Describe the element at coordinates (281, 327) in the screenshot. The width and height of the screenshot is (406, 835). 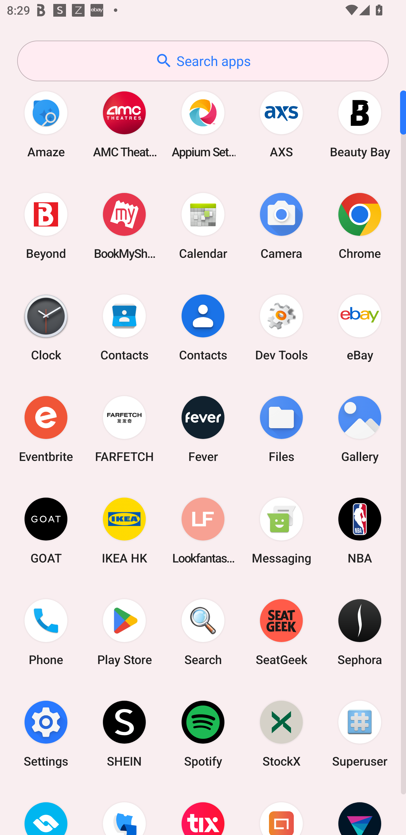
I see `Dev Tools` at that location.